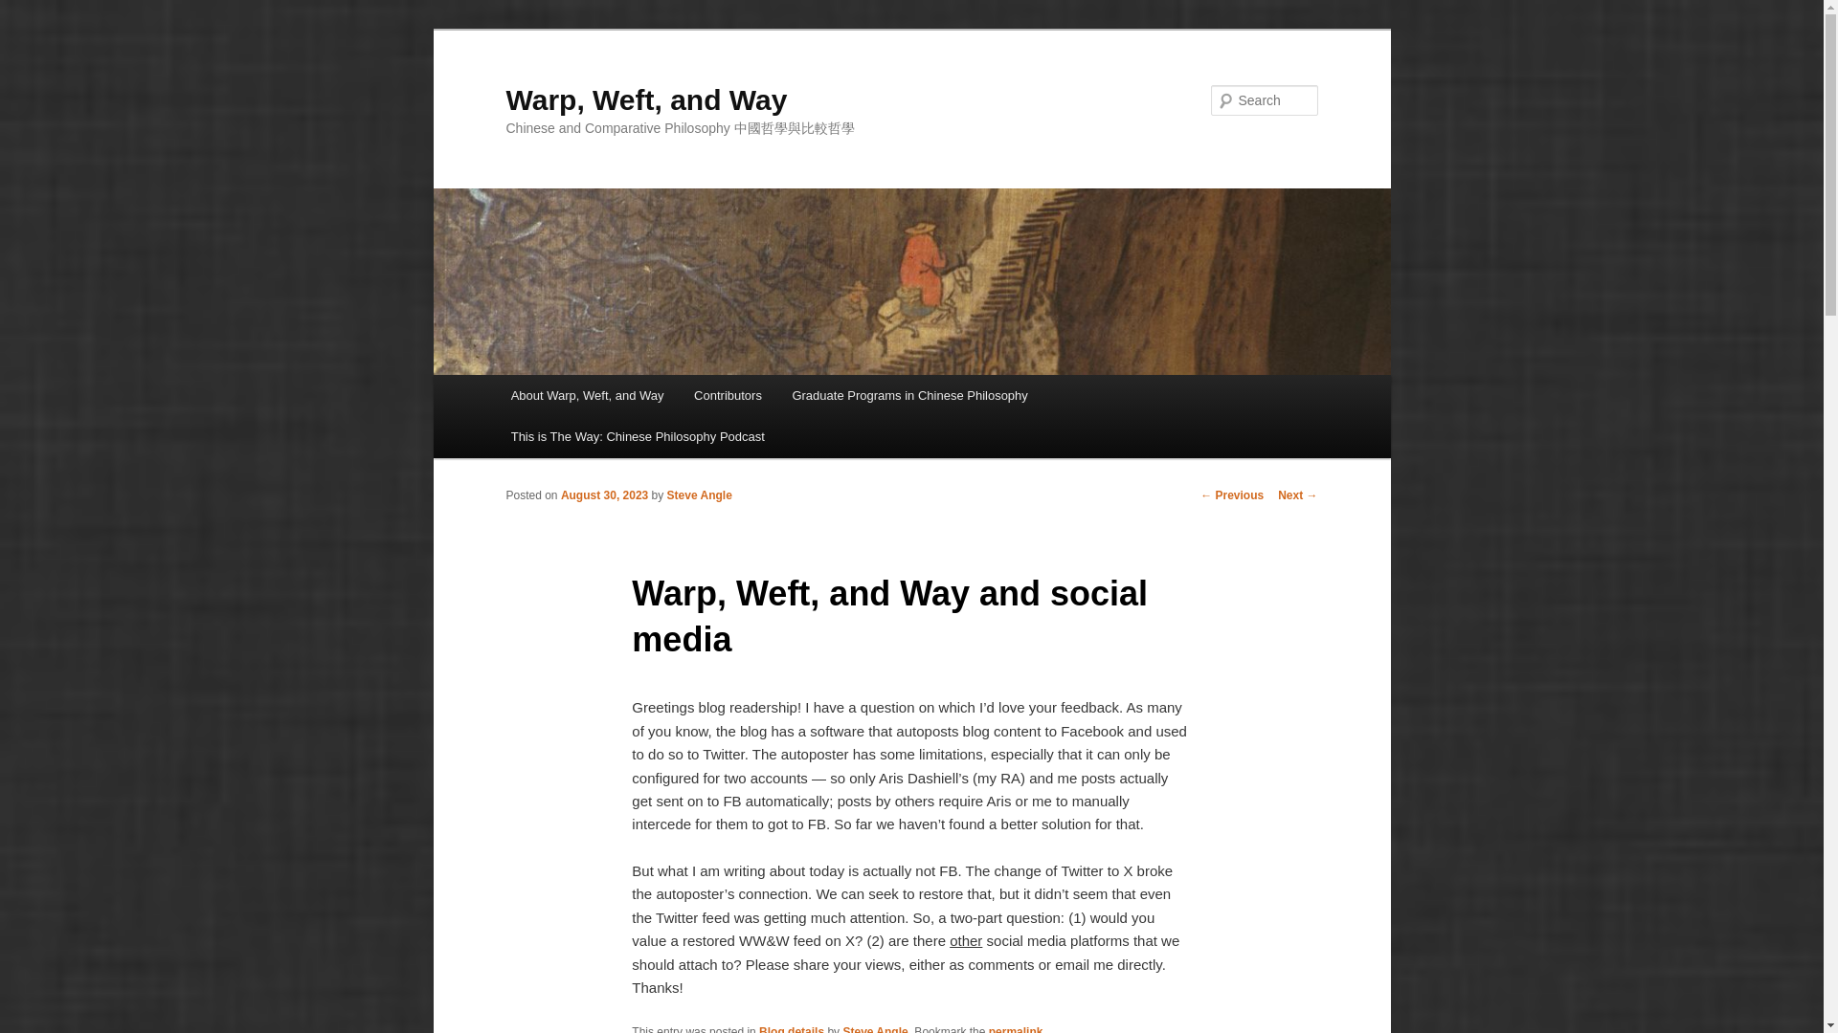 This screenshot has width=1838, height=1033. What do you see at coordinates (638, 436) in the screenshot?
I see `This is The Way: Chinese Philosophy Podcast` at bounding box center [638, 436].